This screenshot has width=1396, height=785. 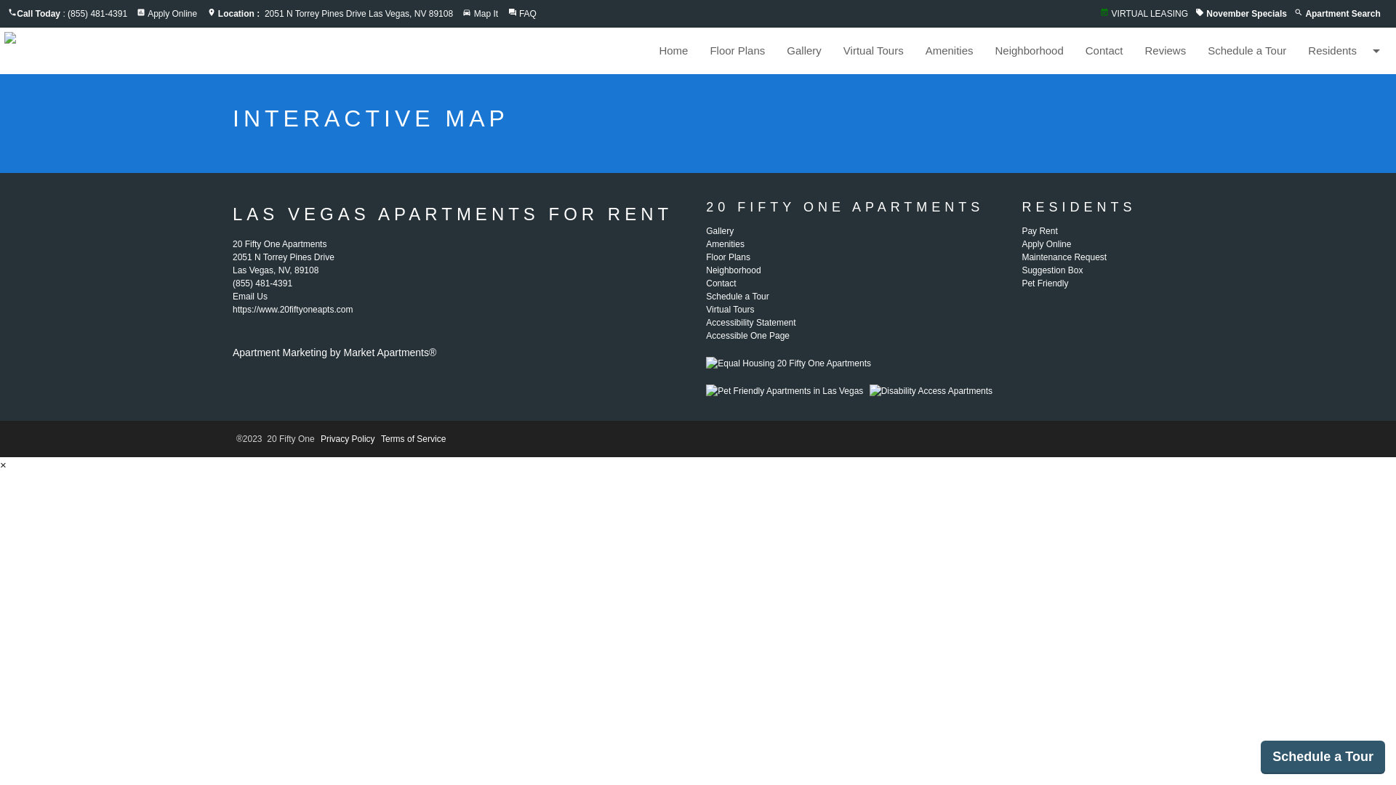 I want to click on Accessible One Page, so click(x=747, y=336).